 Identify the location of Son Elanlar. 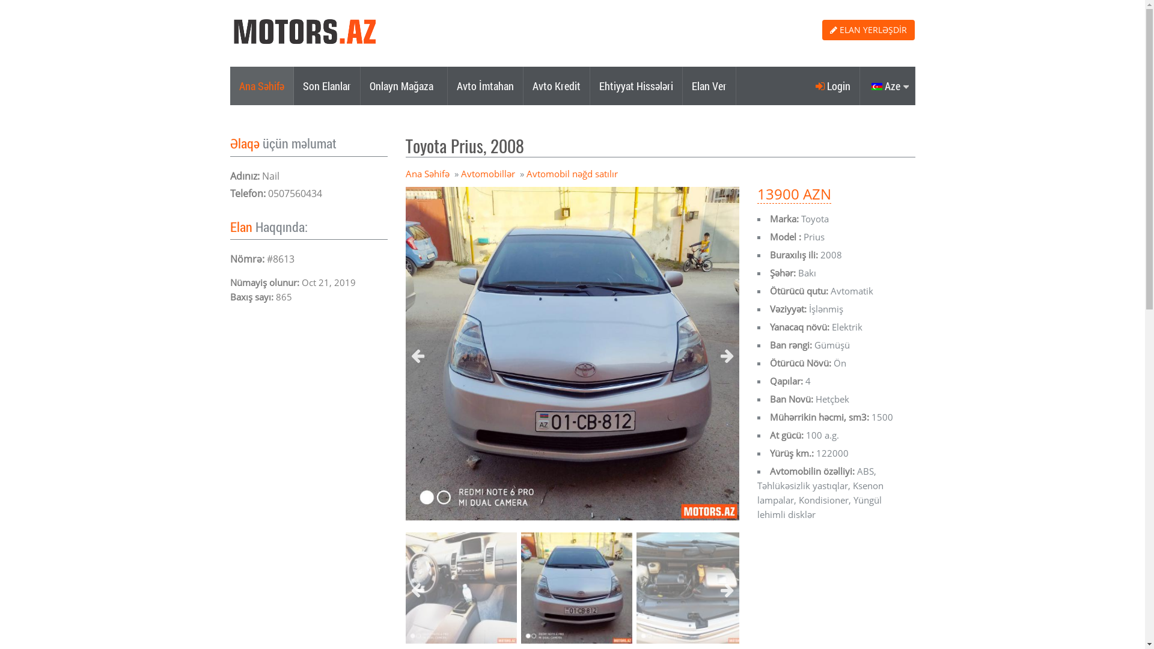
(327, 86).